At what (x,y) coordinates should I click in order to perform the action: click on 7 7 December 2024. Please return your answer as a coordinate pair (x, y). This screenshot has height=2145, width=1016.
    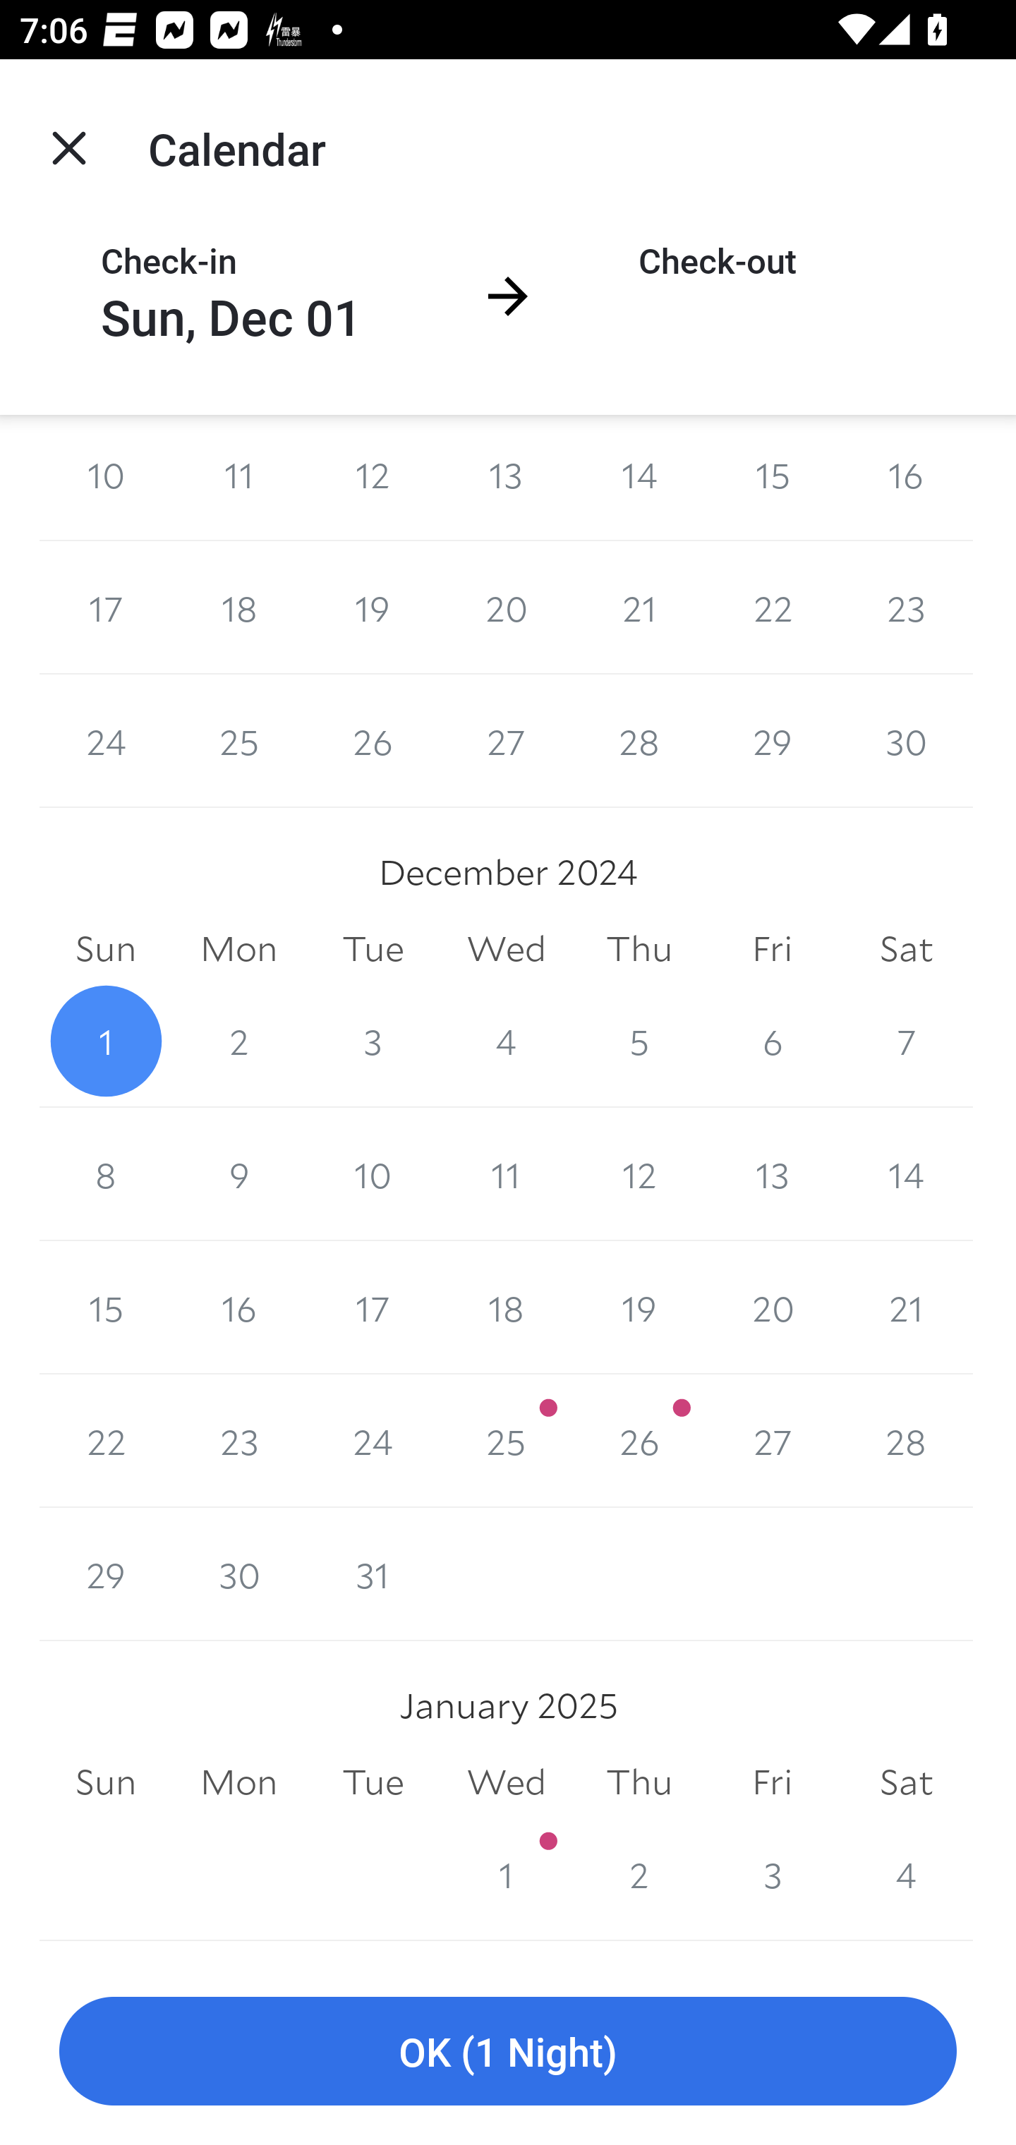
    Looking at the image, I should click on (906, 1040).